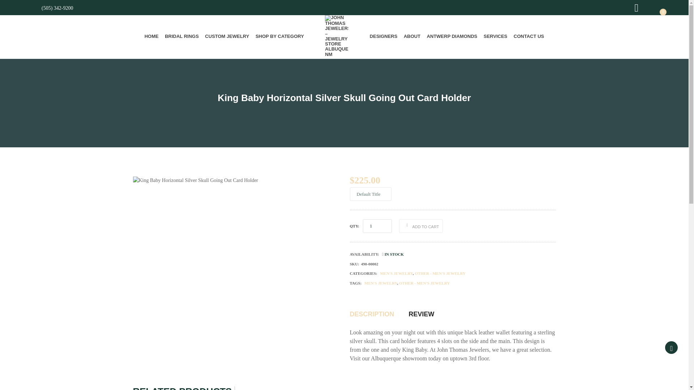 This screenshot has width=694, height=390. I want to click on CUSTOM JEWELRY, so click(227, 36).